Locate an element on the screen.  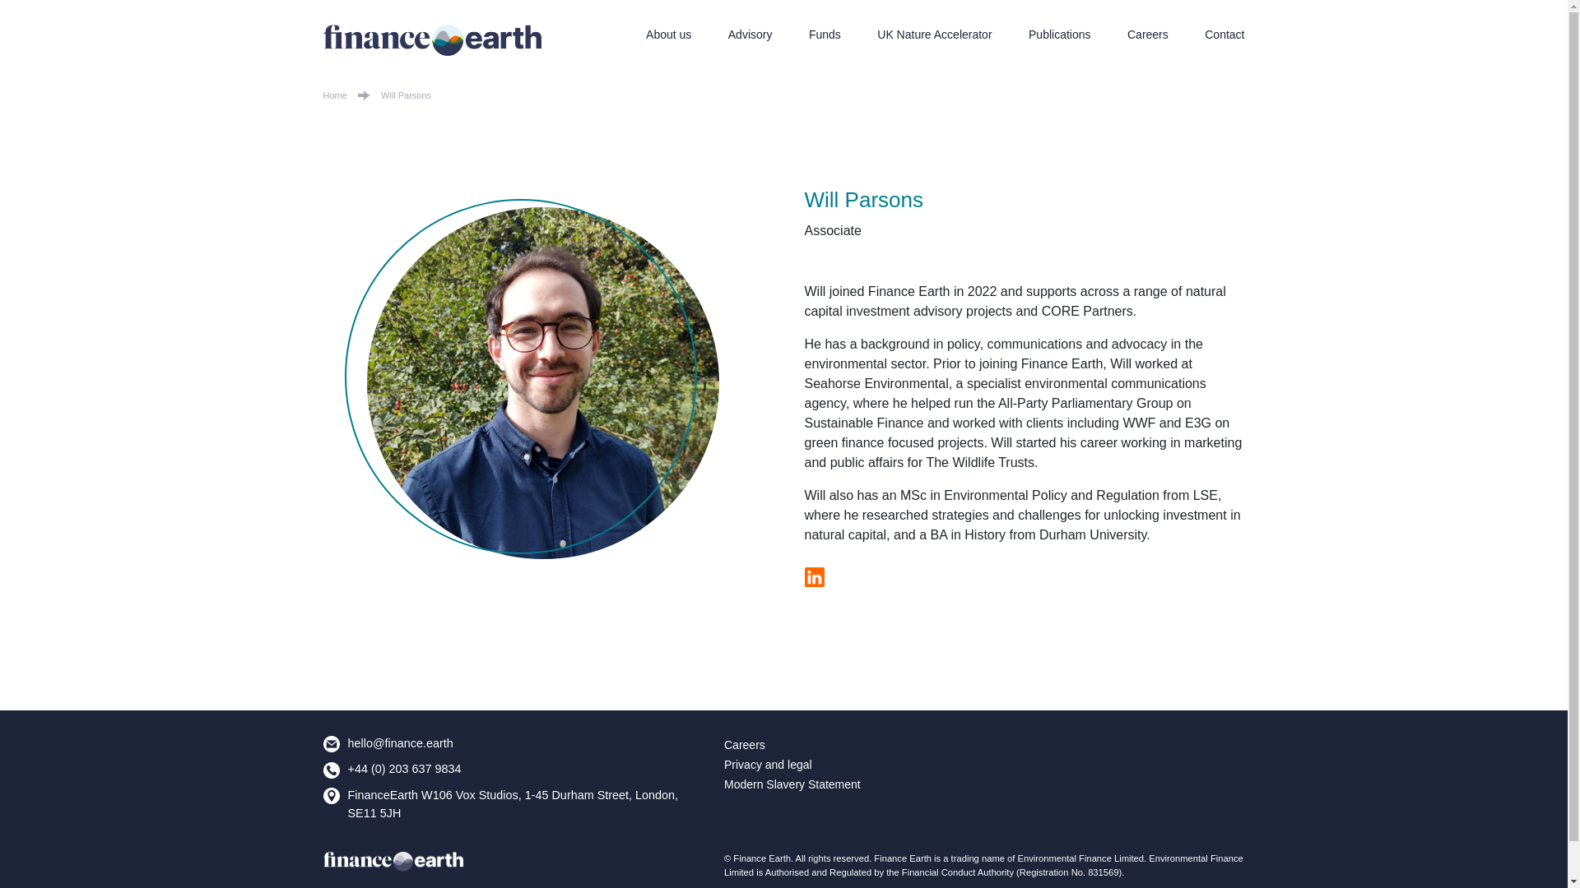
Advisory is located at coordinates (750, 34).